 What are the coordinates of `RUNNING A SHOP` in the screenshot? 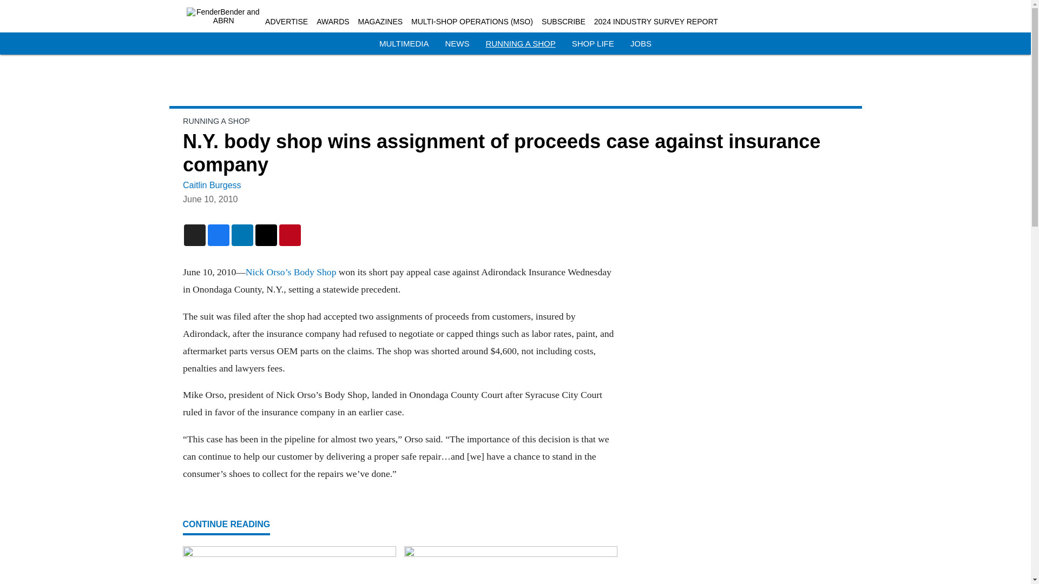 It's located at (216, 121).